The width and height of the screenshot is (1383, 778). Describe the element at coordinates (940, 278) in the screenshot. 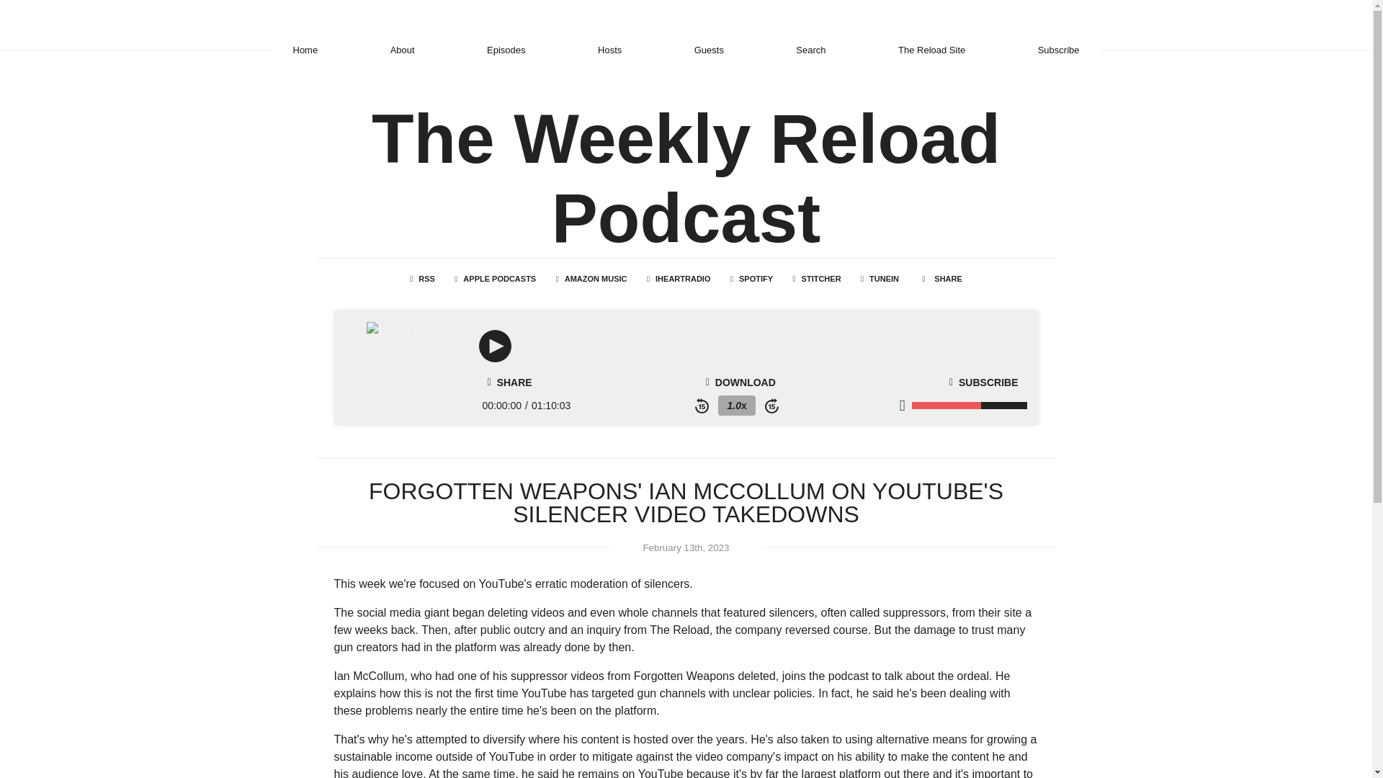

I see `SHARE` at that location.